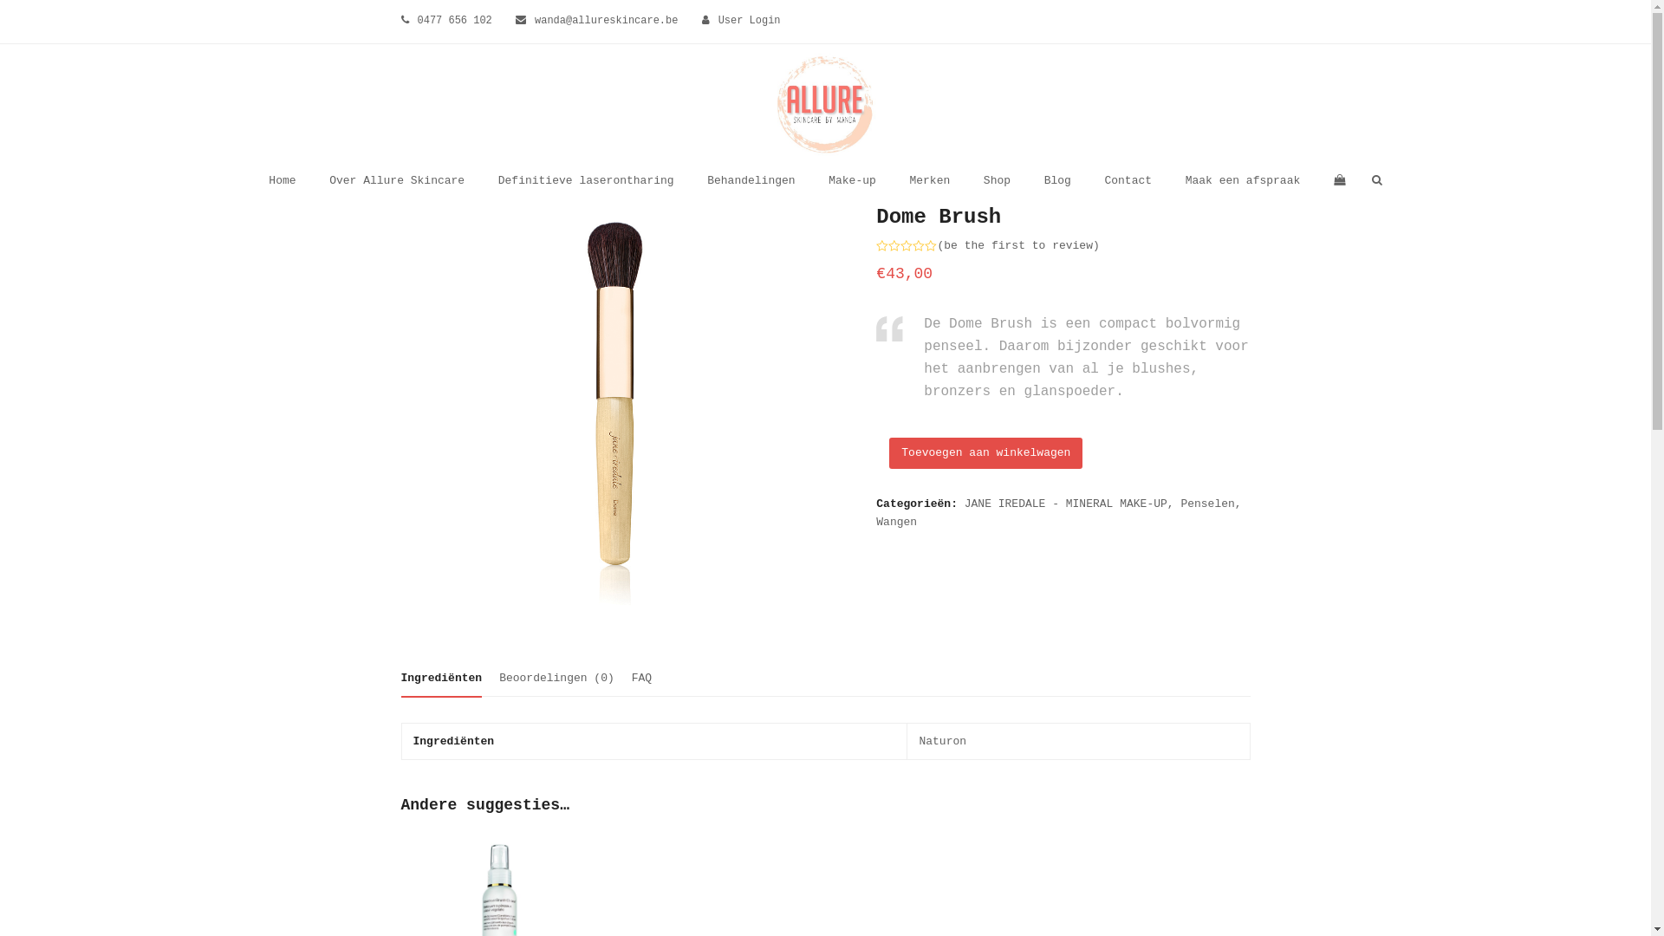 This screenshot has height=936, width=1664. What do you see at coordinates (853, 181) in the screenshot?
I see `Make-up` at bounding box center [853, 181].